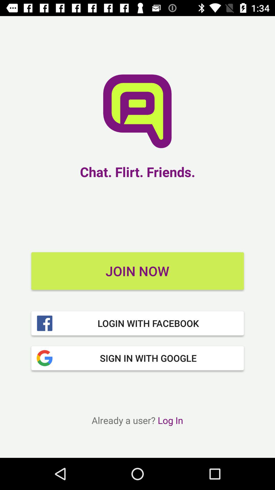 The image size is (275, 490). I want to click on open item above the sign in with, so click(137, 323).